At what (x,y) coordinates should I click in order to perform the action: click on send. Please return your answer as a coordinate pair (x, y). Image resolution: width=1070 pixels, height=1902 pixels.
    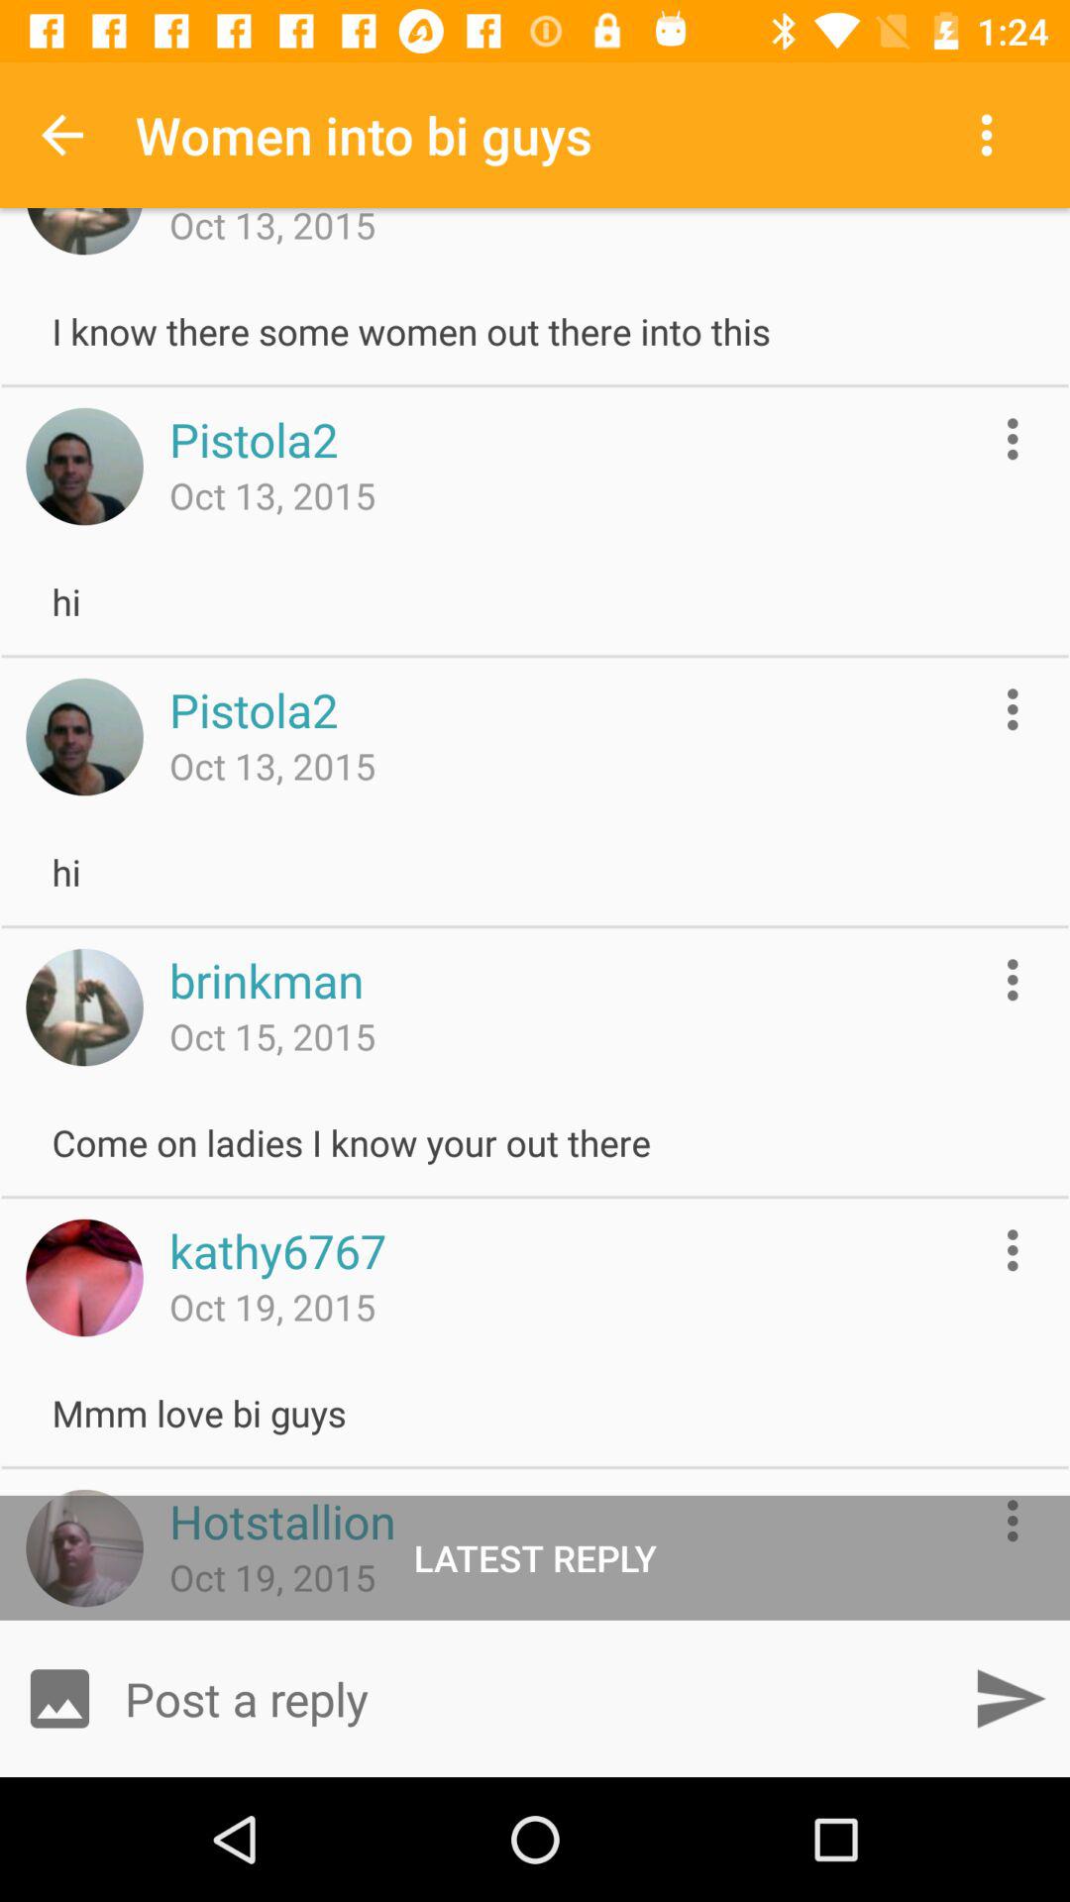
    Looking at the image, I should click on (1011, 1698).